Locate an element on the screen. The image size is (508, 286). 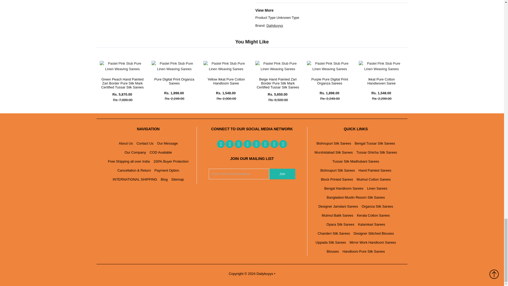
Dailybuyys is located at coordinates (275, 25).